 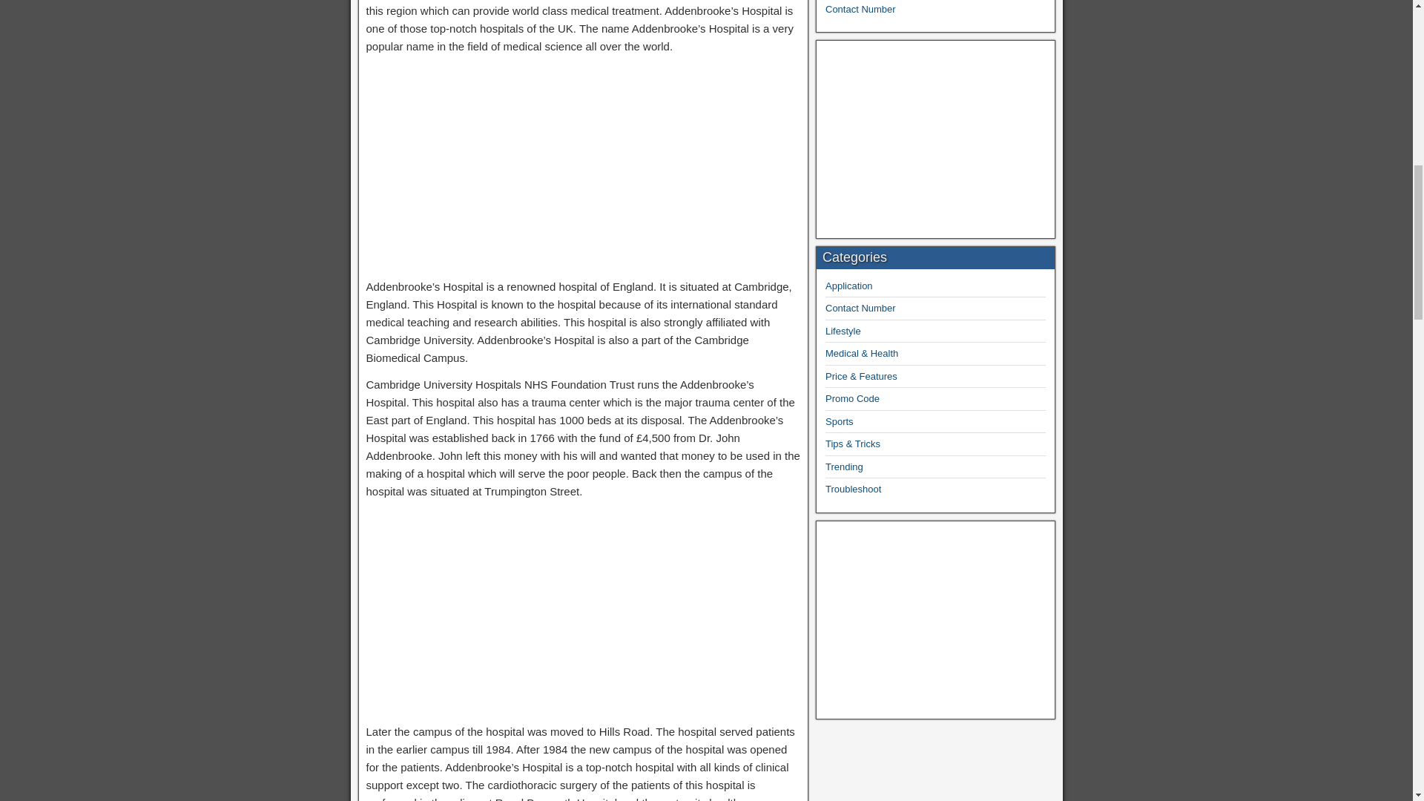 What do you see at coordinates (843, 331) in the screenshot?
I see `Lifestyle` at bounding box center [843, 331].